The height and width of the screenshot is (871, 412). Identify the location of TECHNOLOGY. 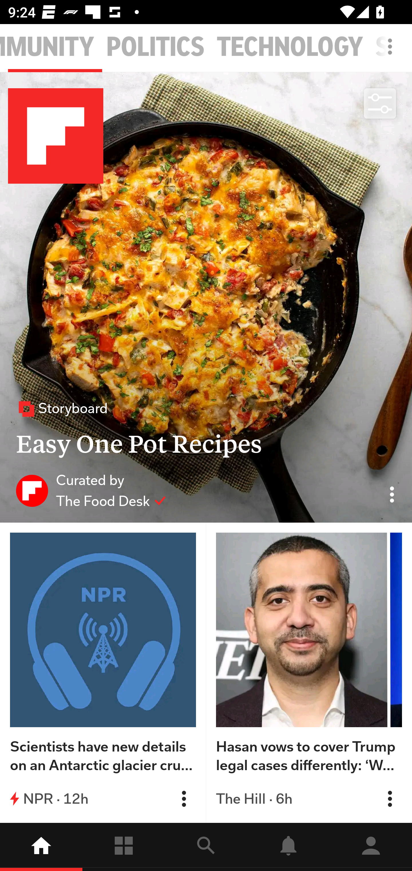
(290, 47).